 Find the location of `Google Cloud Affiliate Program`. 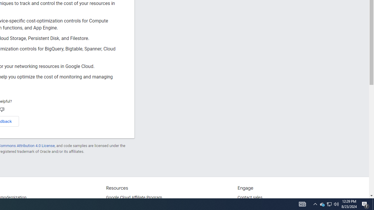

Google Cloud Affiliate Program is located at coordinates (134, 198).